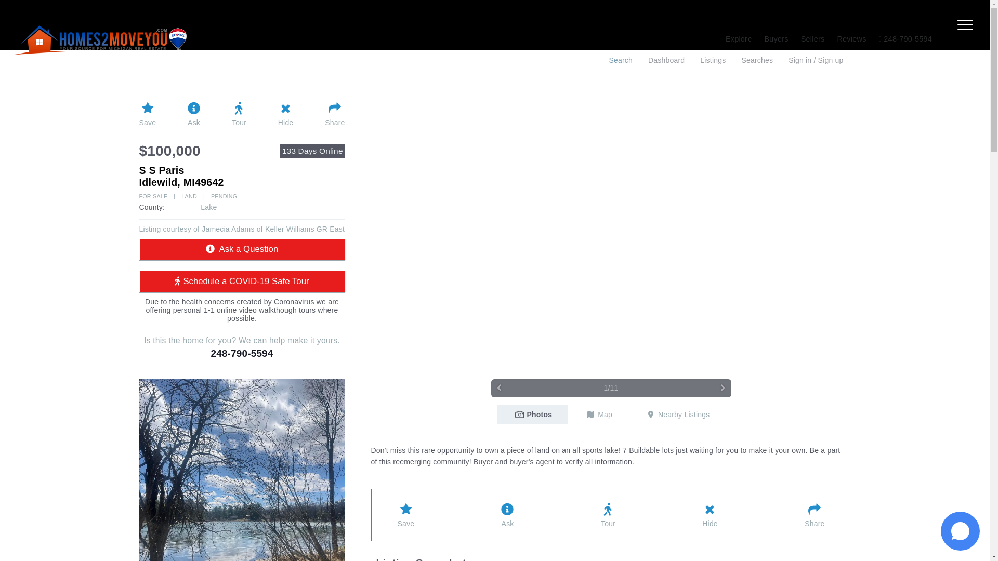 The height and width of the screenshot is (561, 998). Describe the element at coordinates (813, 38) in the screenshot. I see `Sellers` at that location.